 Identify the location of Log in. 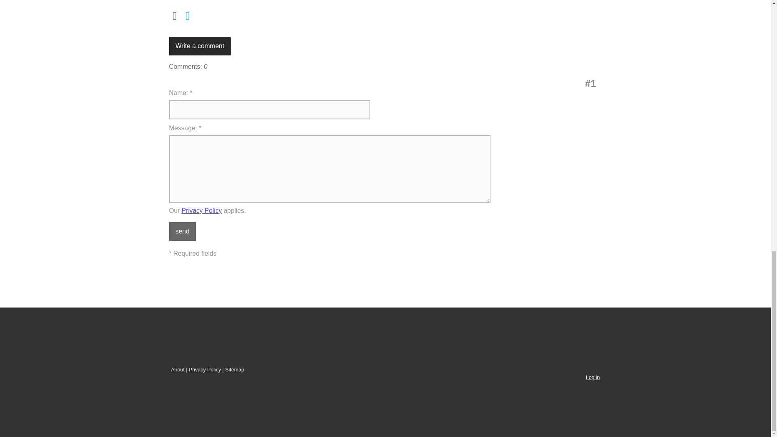
(592, 377).